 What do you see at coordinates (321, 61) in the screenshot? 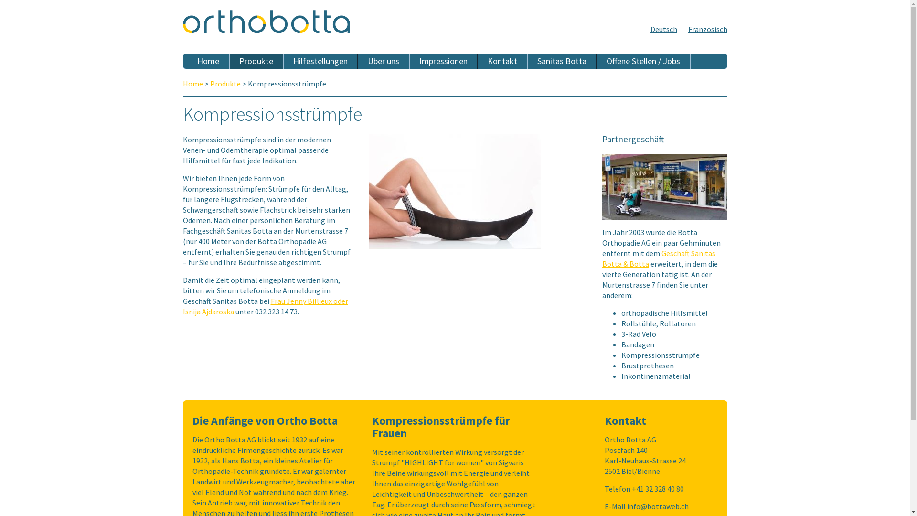
I see `Hilfestellungen` at bounding box center [321, 61].